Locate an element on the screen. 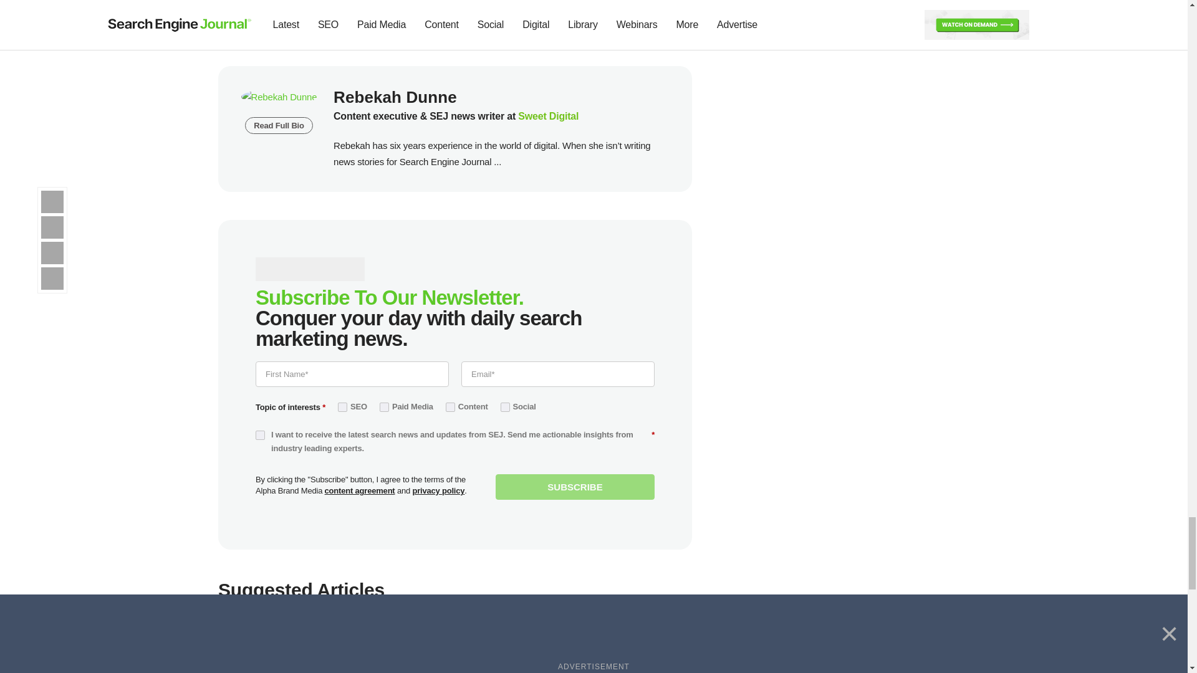  Read the Article is located at coordinates (621, 644).